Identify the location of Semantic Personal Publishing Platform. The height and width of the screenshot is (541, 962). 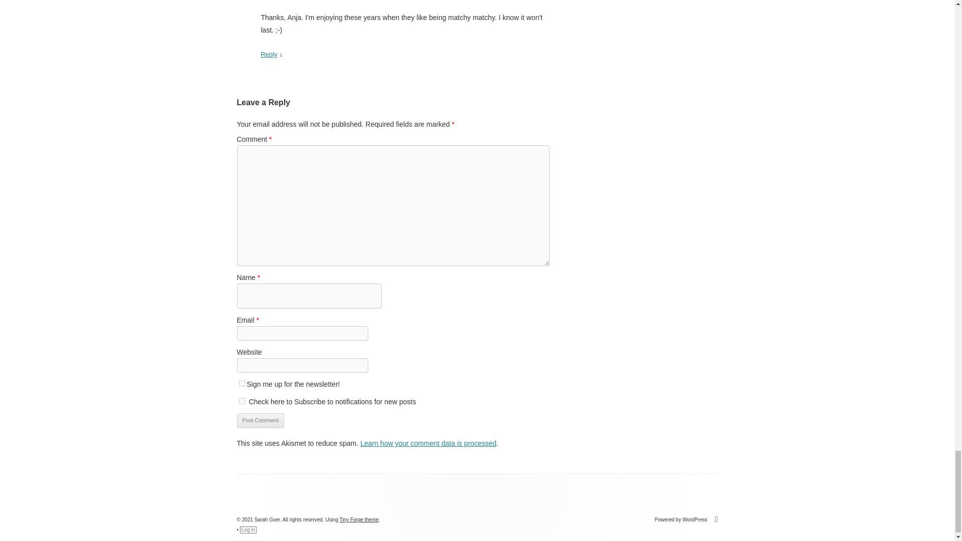
(686, 520).